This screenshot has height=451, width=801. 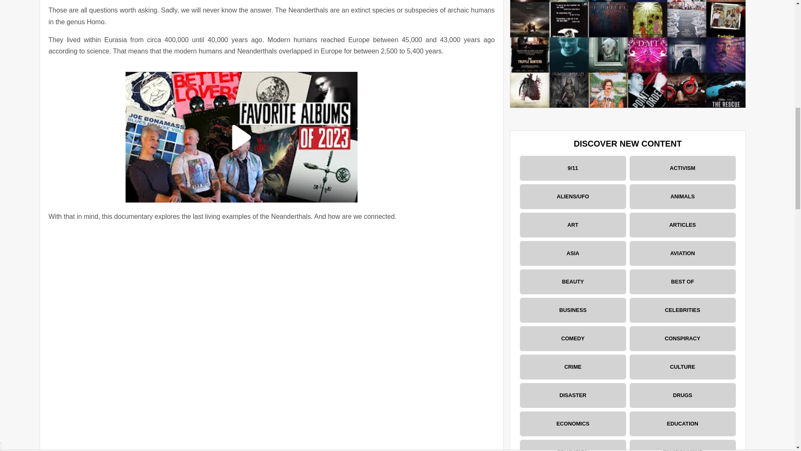 I want to click on DISASTER, so click(x=572, y=395).